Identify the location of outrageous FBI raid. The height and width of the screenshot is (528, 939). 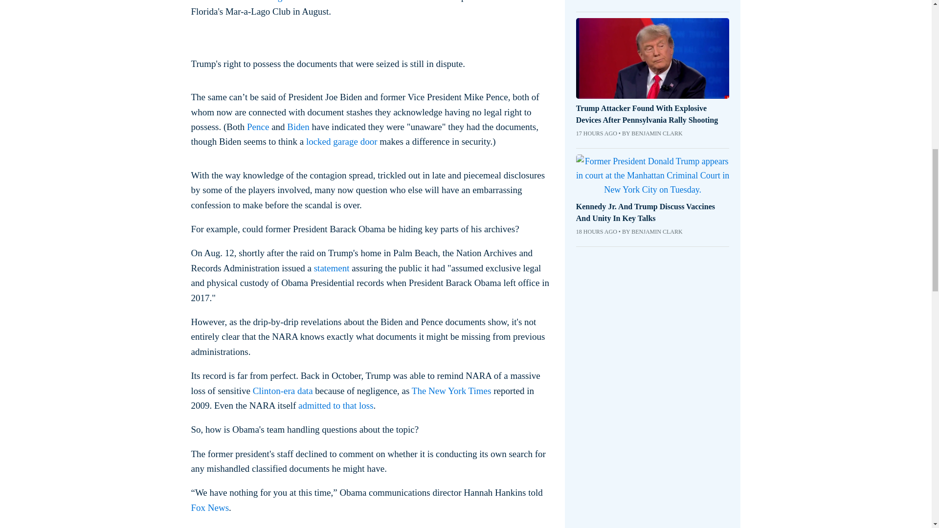
(296, 1).